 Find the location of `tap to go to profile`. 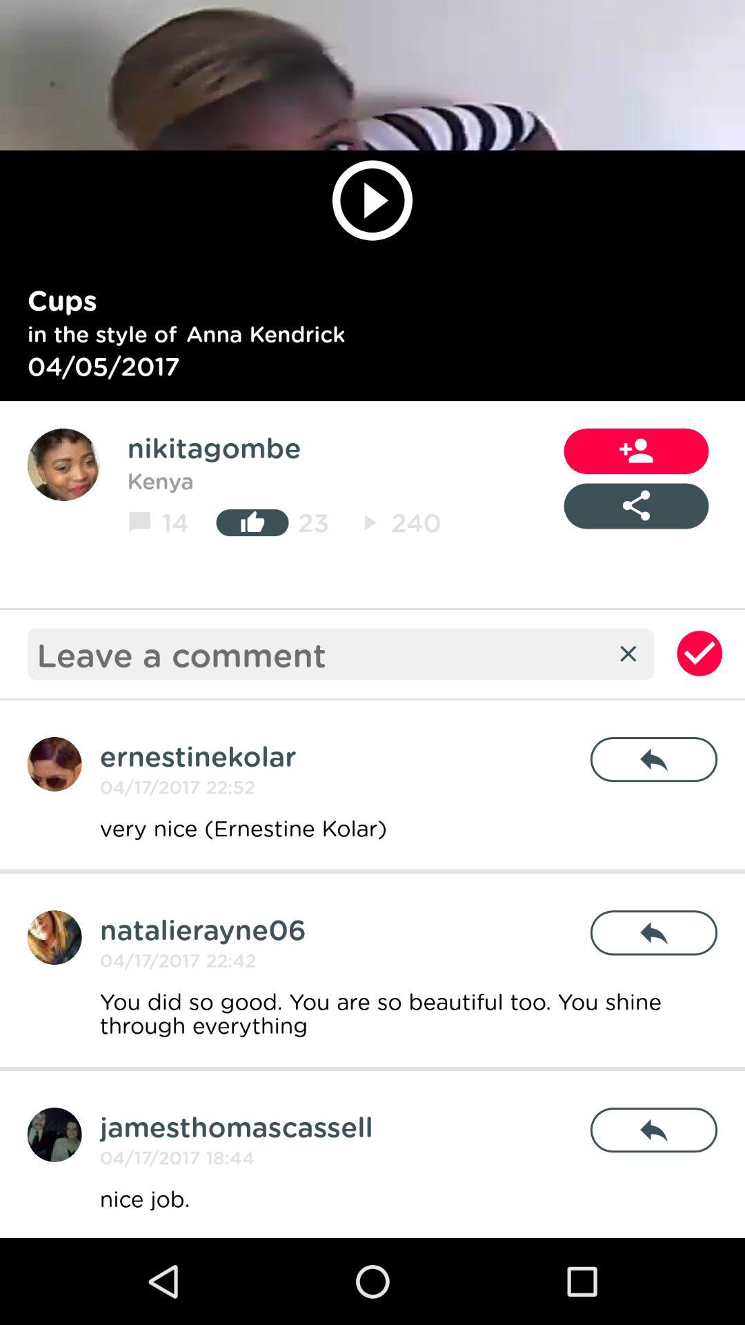

tap to go to profile is located at coordinates (54, 937).